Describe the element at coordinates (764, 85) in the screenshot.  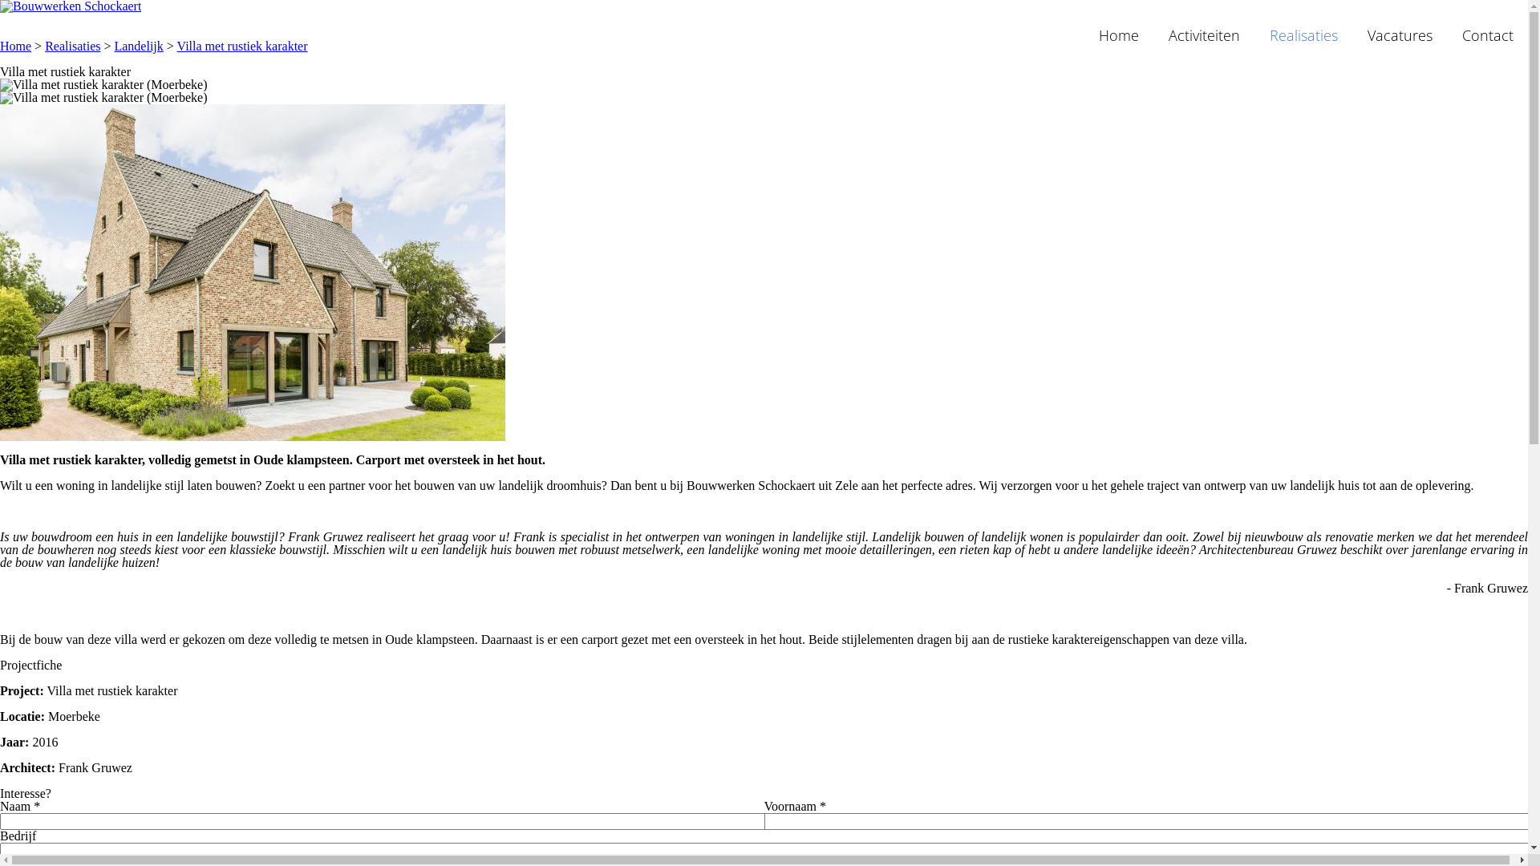
I see `Villa met rustiek karakter (Moerbeke)` at that location.